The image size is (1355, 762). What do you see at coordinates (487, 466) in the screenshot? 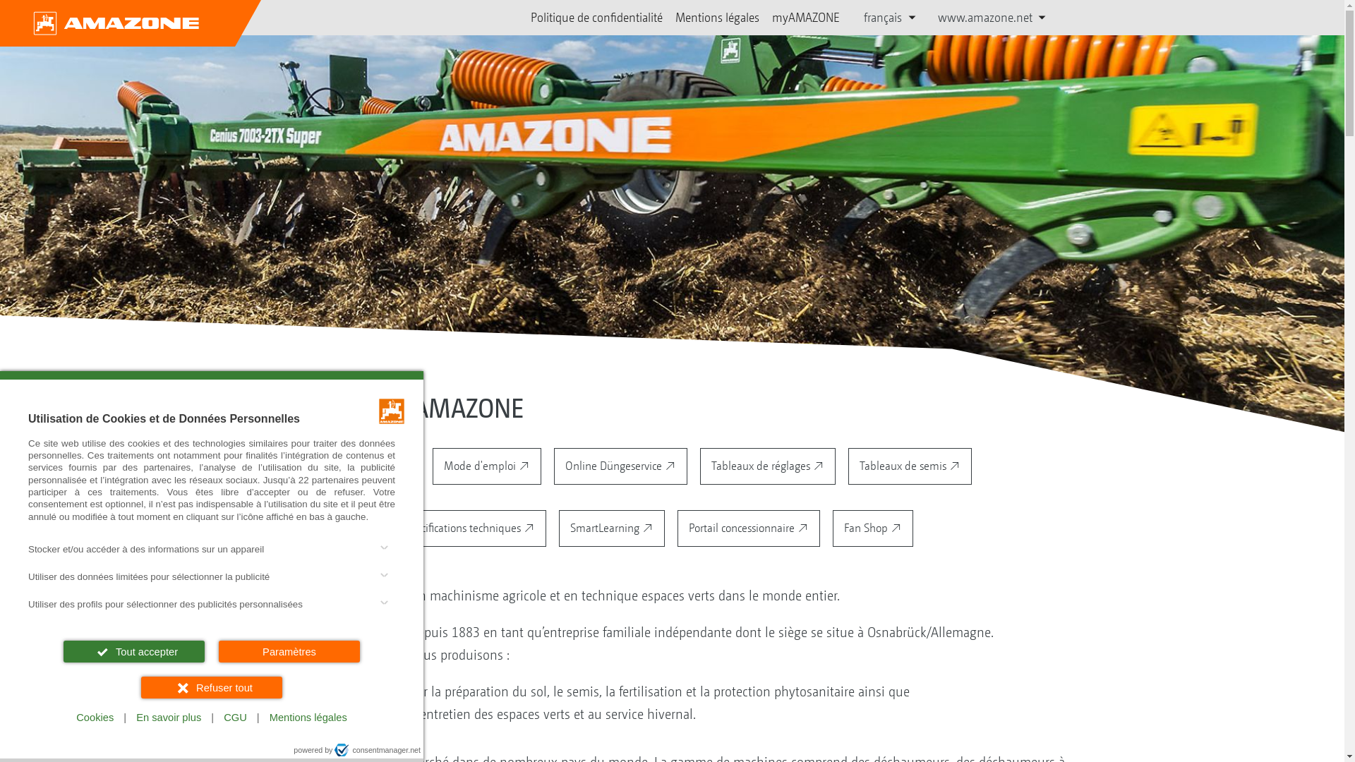
I see `Mode d'emploi` at bounding box center [487, 466].